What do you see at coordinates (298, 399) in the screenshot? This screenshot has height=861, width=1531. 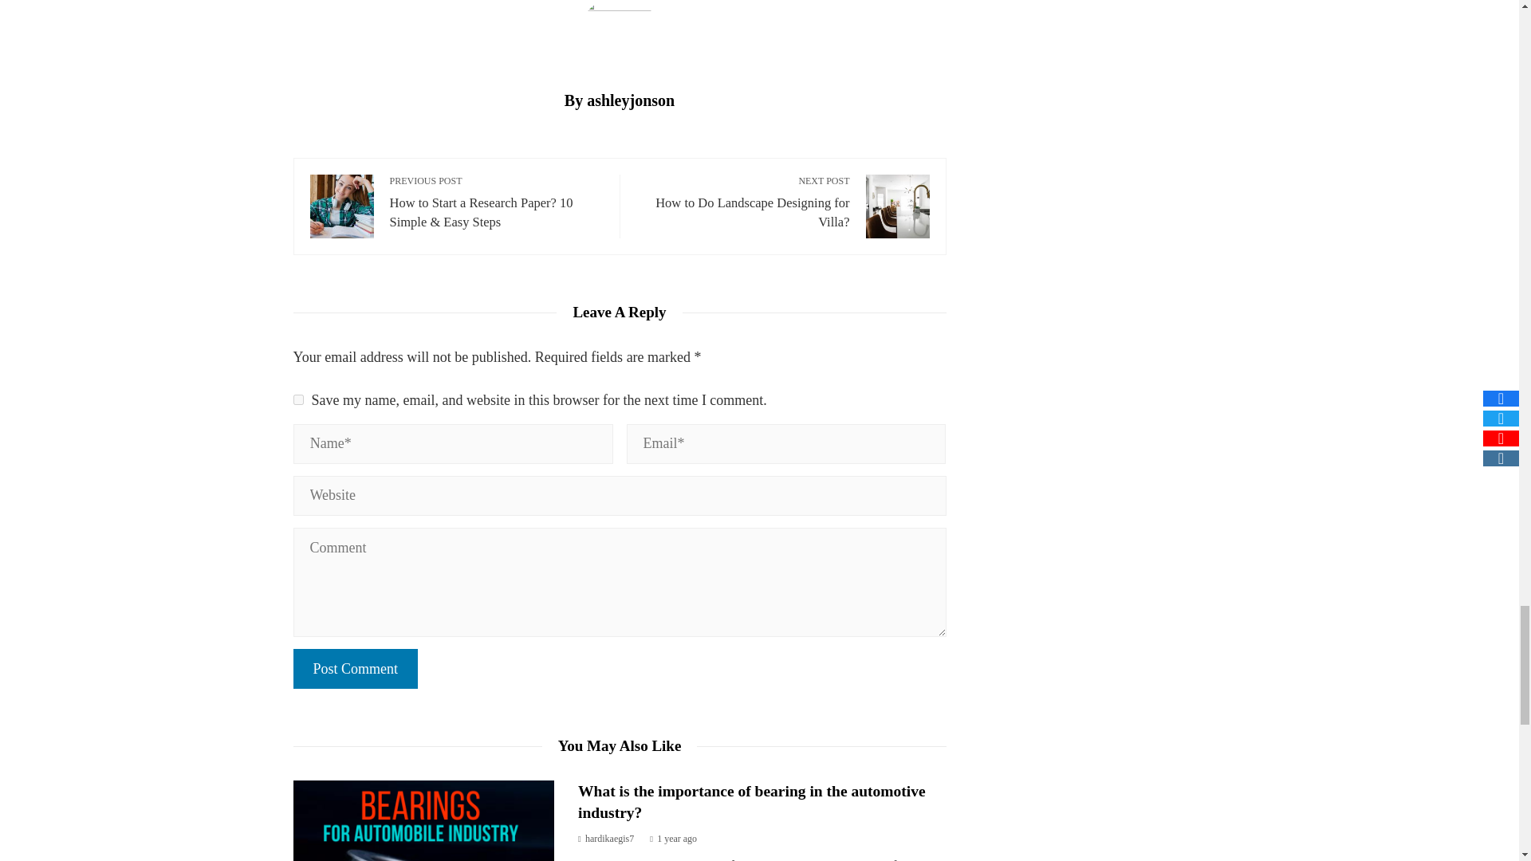 I see `yes` at bounding box center [298, 399].